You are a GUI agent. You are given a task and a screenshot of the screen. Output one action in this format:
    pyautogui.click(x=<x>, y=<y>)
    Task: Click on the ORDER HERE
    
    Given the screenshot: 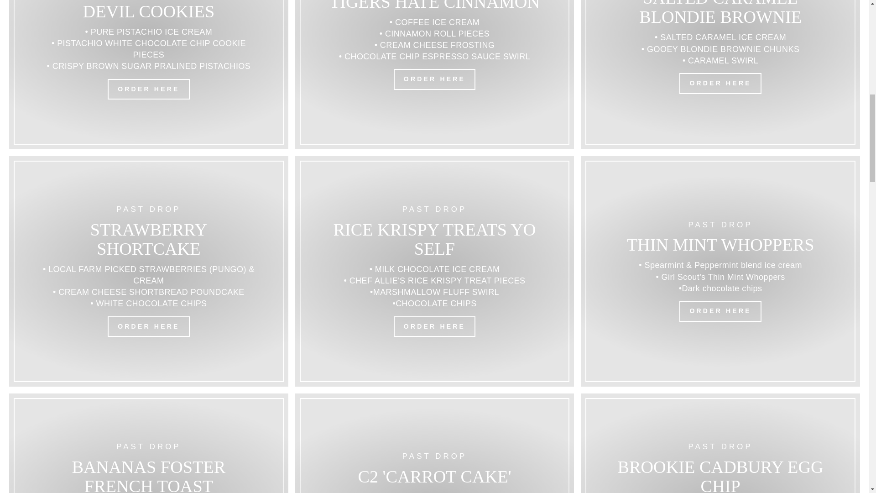 What is the action you would take?
    pyautogui.click(x=434, y=79)
    